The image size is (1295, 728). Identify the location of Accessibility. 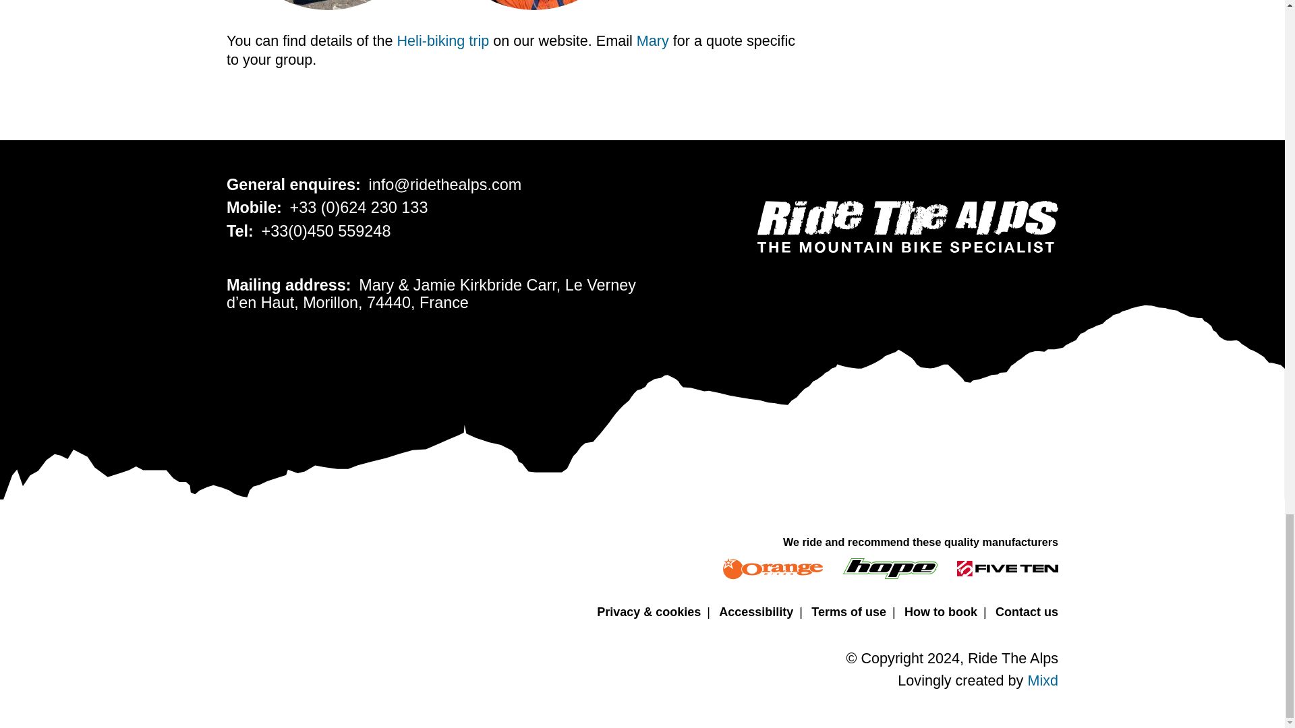
(755, 613).